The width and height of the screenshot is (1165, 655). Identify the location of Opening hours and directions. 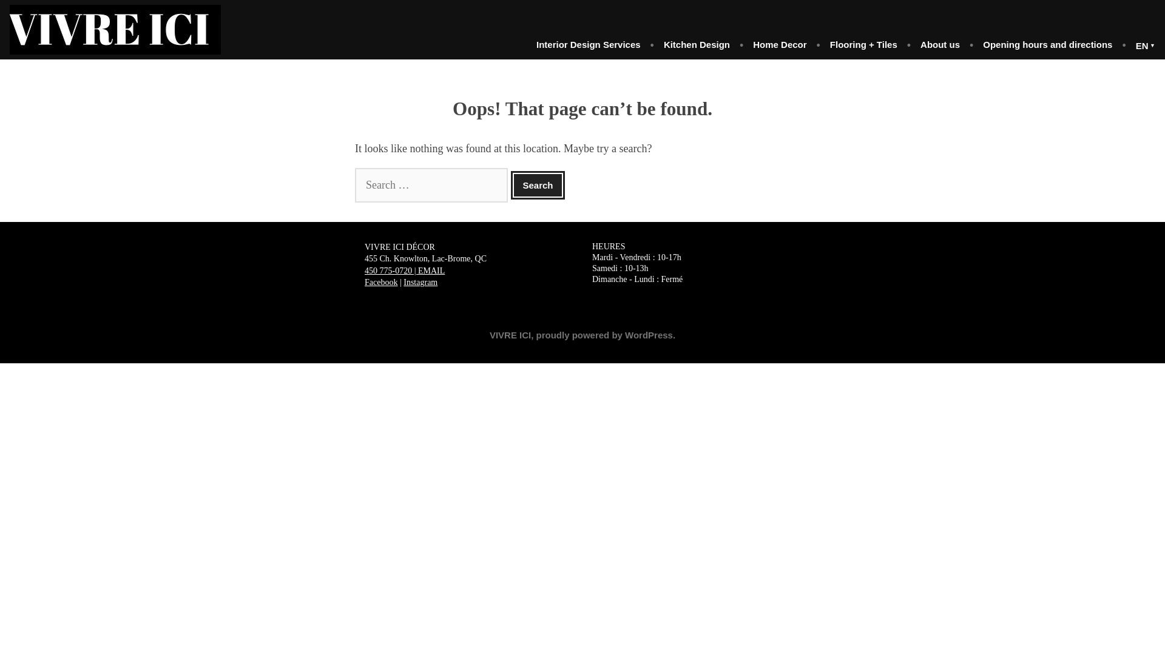
(1047, 45).